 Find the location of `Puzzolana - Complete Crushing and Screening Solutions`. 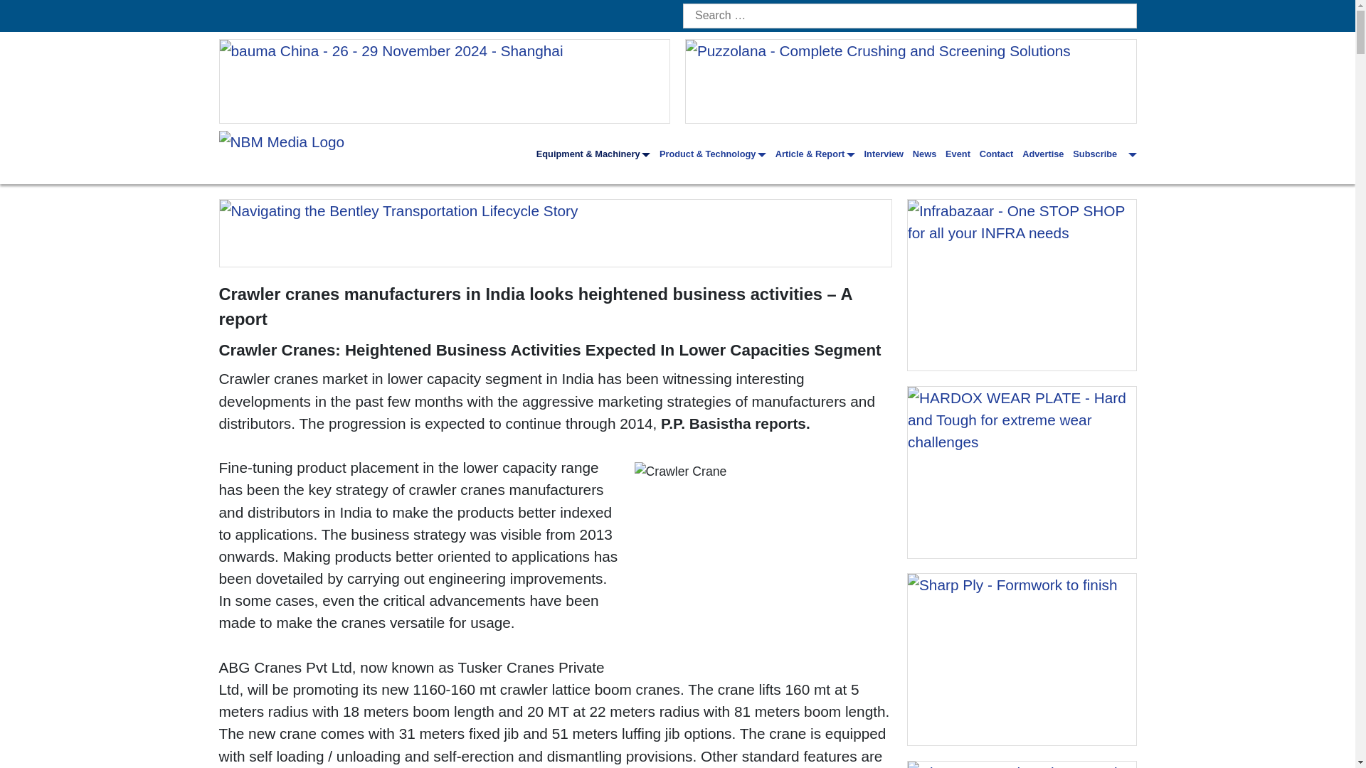

Puzzolana - Complete Crushing and Screening Solutions is located at coordinates (911, 81).